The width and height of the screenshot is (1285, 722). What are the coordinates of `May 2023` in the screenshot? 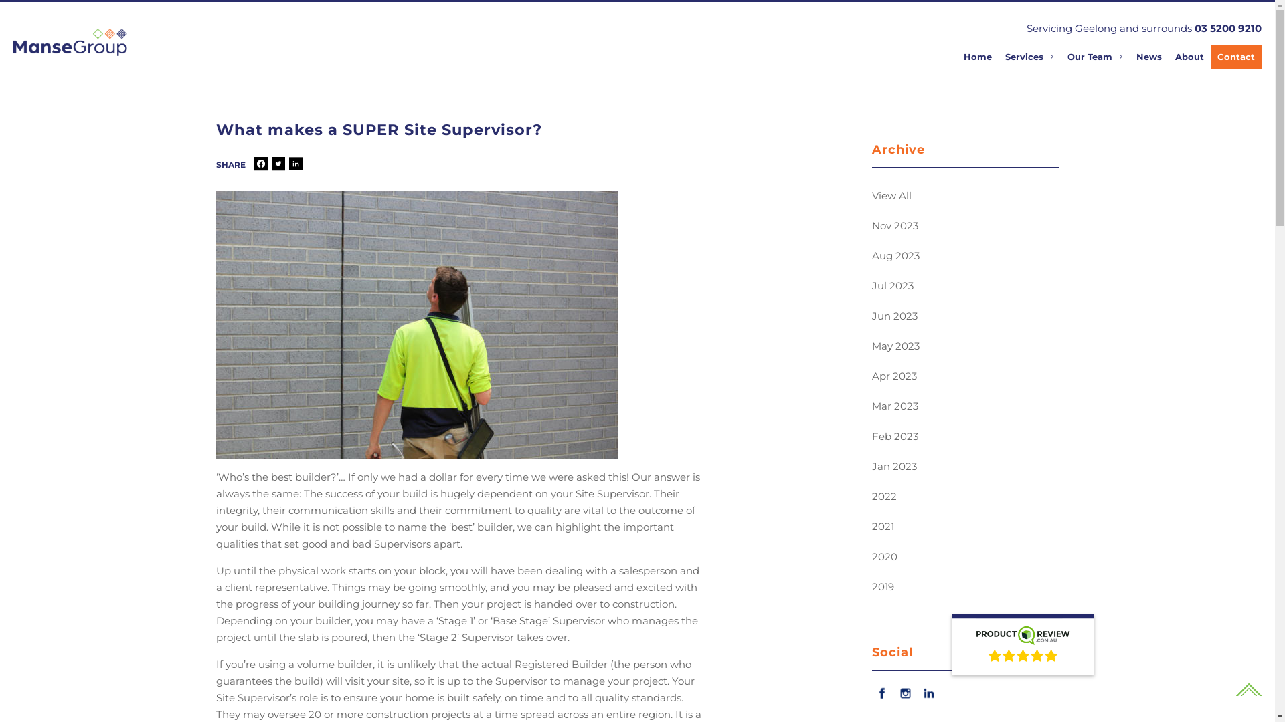 It's located at (965, 346).